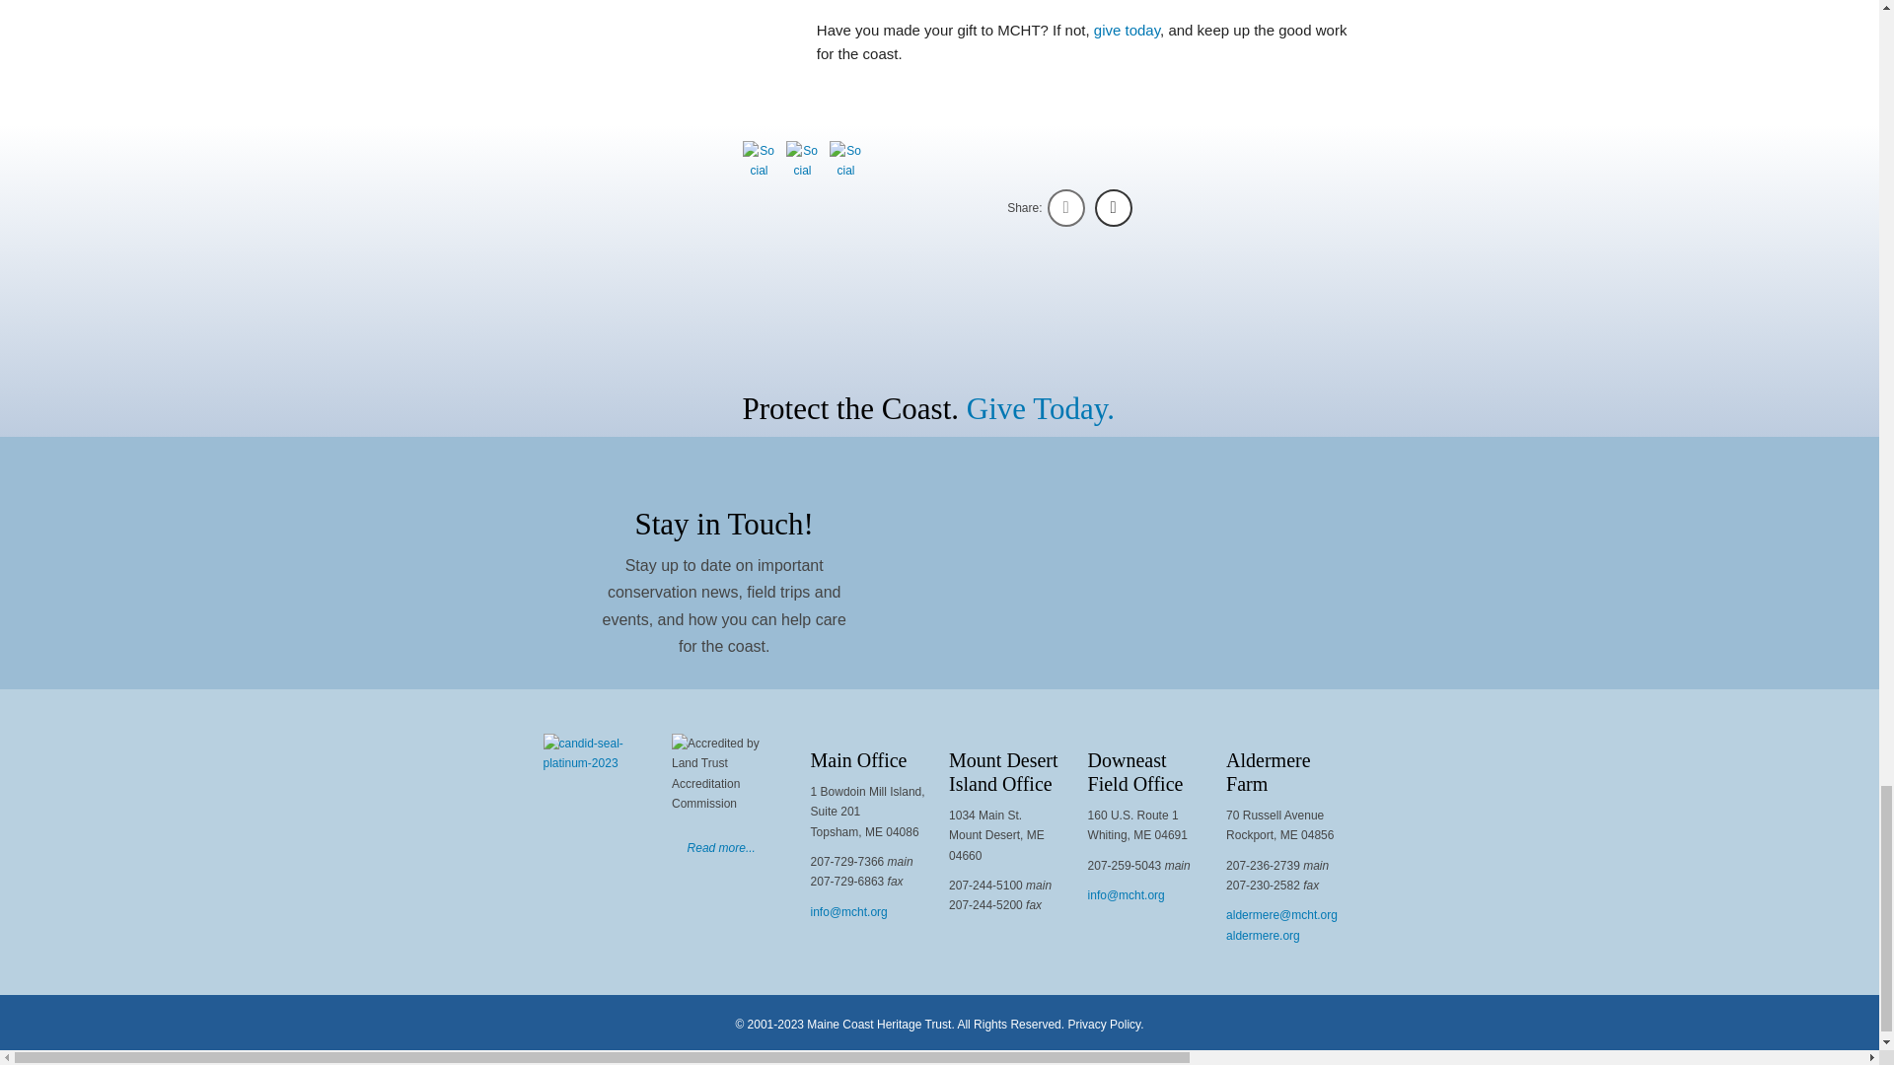 Image resolution: width=1894 pixels, height=1065 pixels. I want to click on give today, so click(1127, 30).